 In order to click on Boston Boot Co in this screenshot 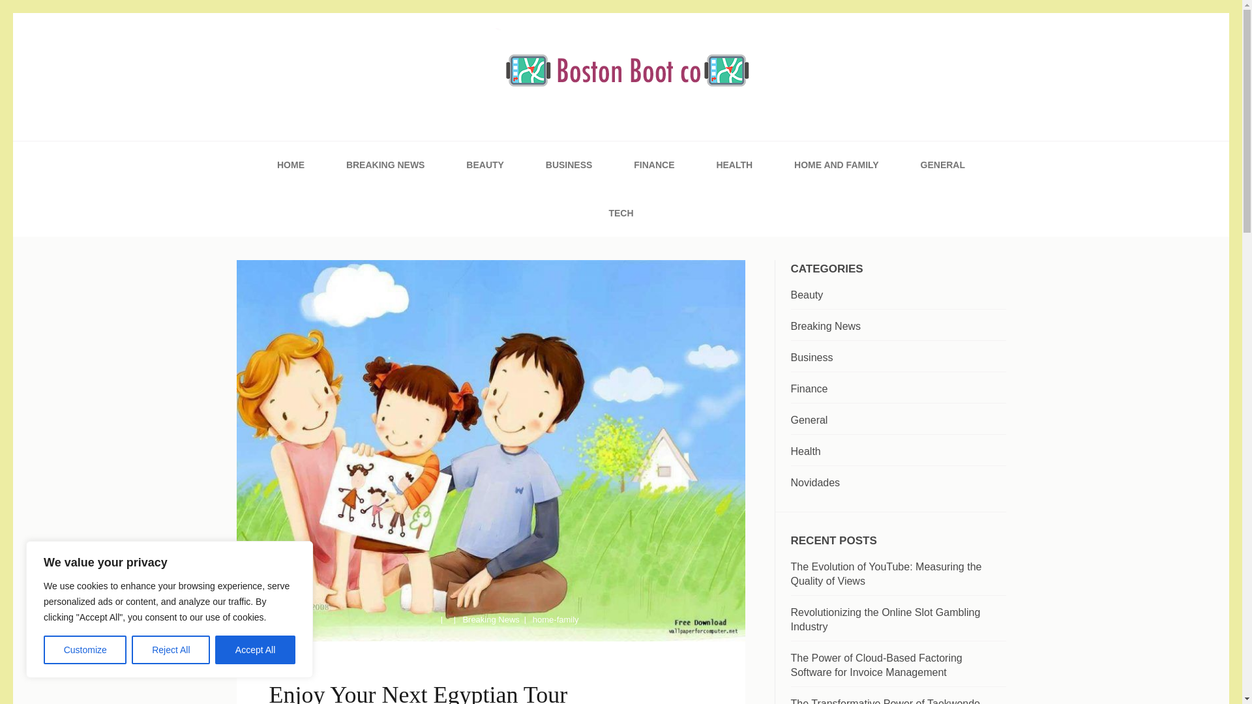, I will do `click(344, 142)`.